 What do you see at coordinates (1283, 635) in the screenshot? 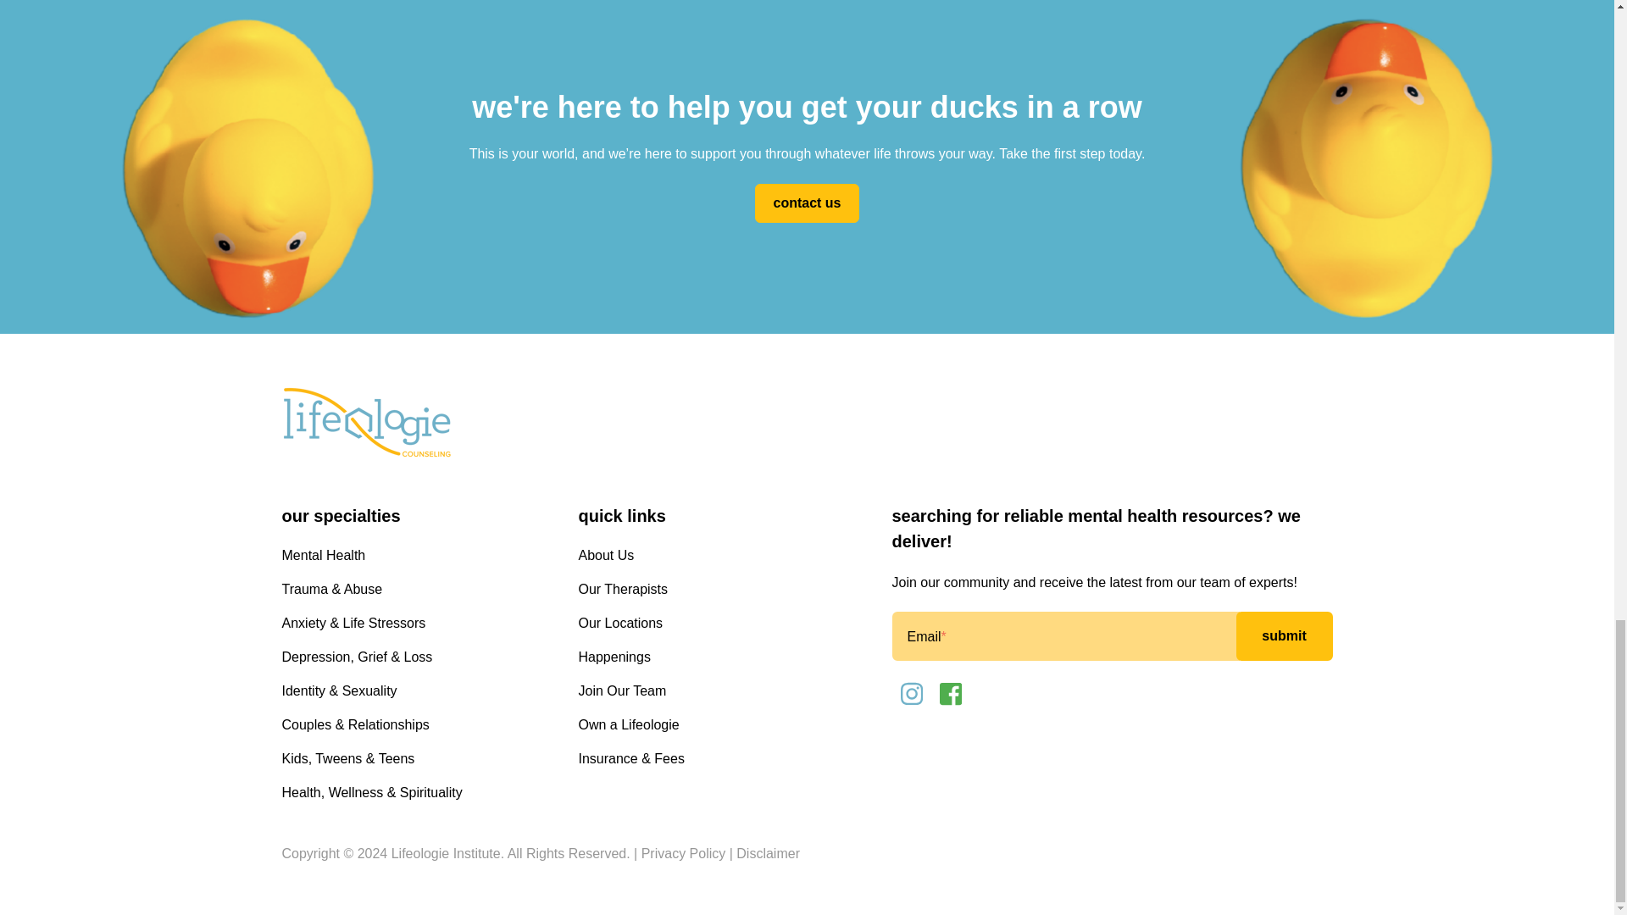
I see `Submit` at bounding box center [1283, 635].